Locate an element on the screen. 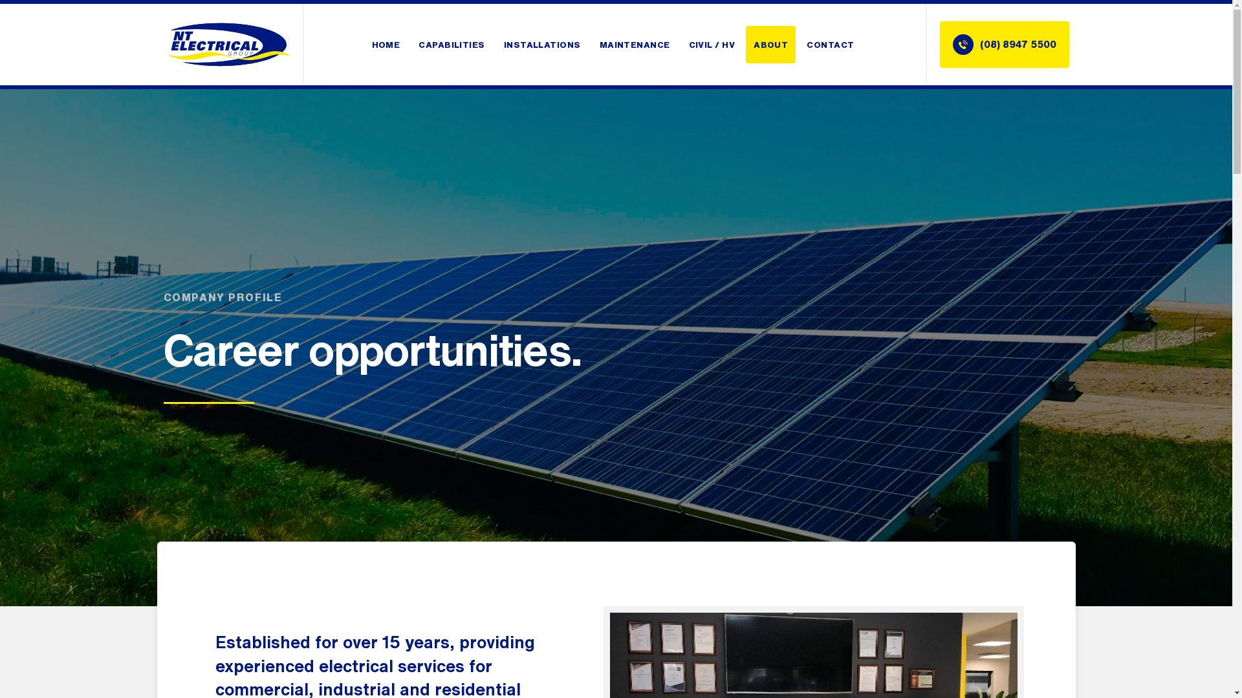  SKIP TO CONTENT is located at coordinates (925, 25).